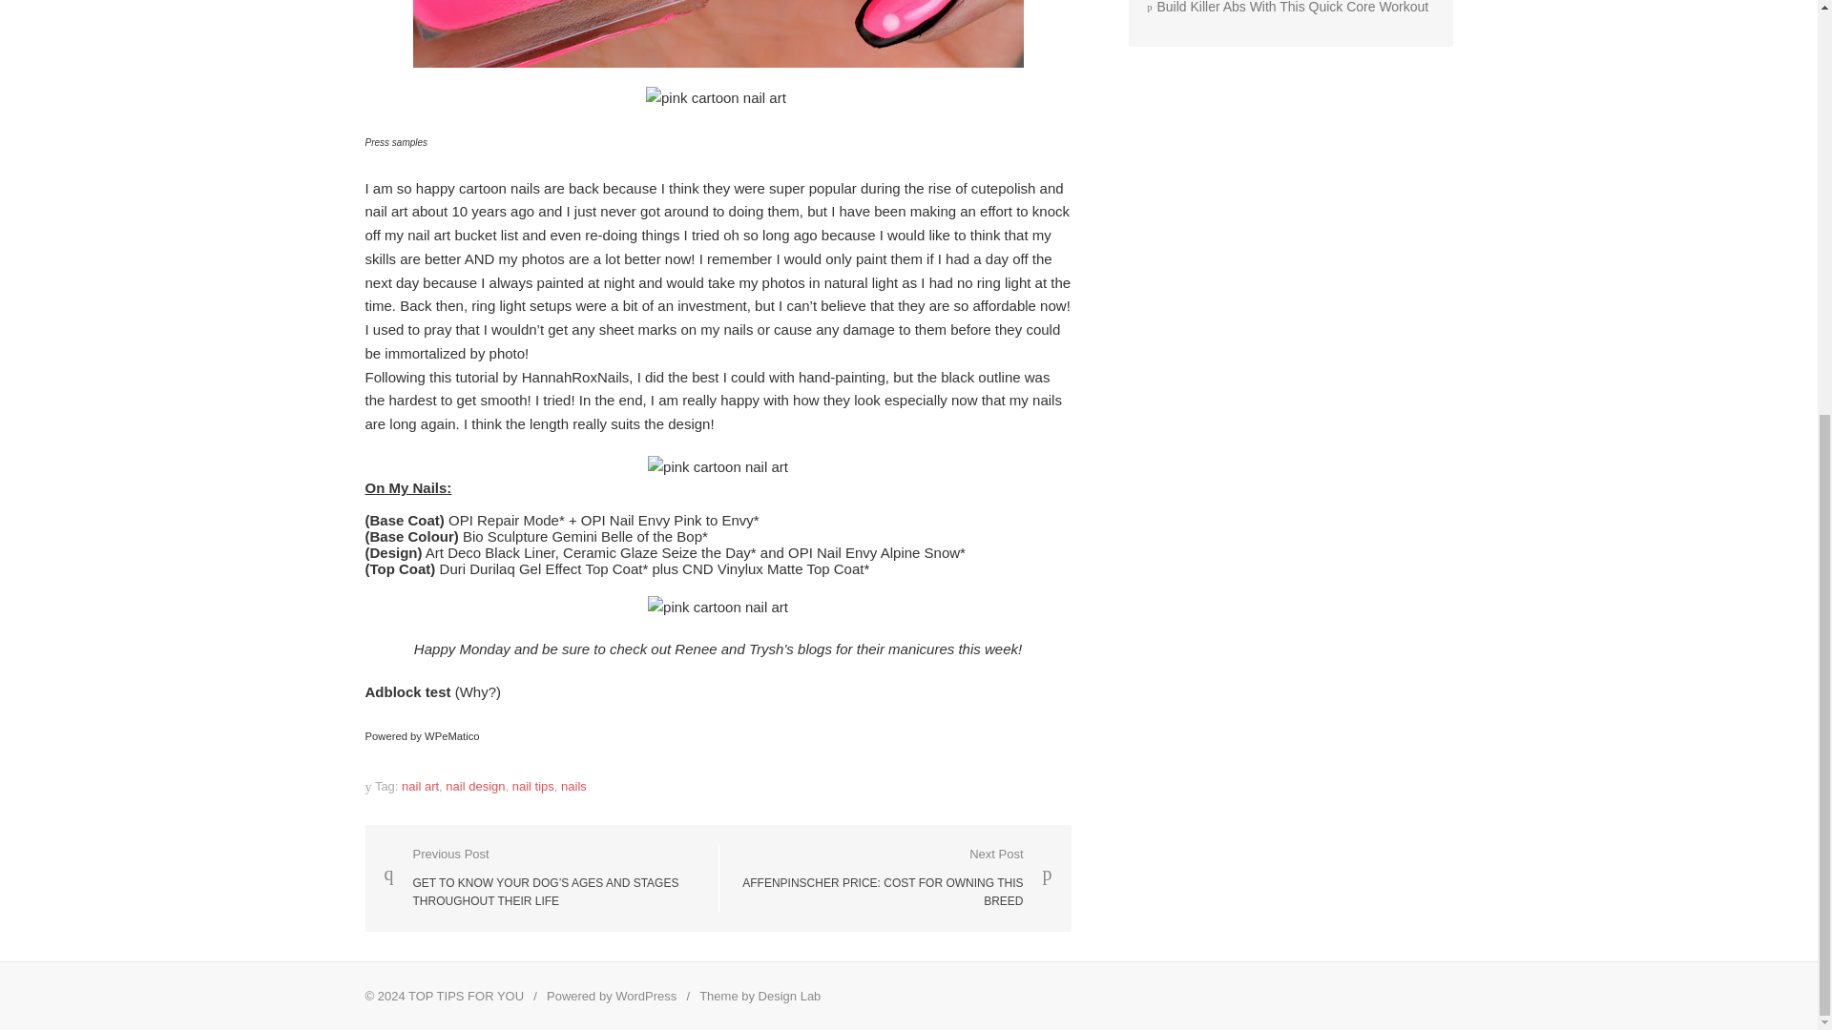  Describe the element at coordinates (718, 467) in the screenshot. I see `pink cartoon nail art` at that location.